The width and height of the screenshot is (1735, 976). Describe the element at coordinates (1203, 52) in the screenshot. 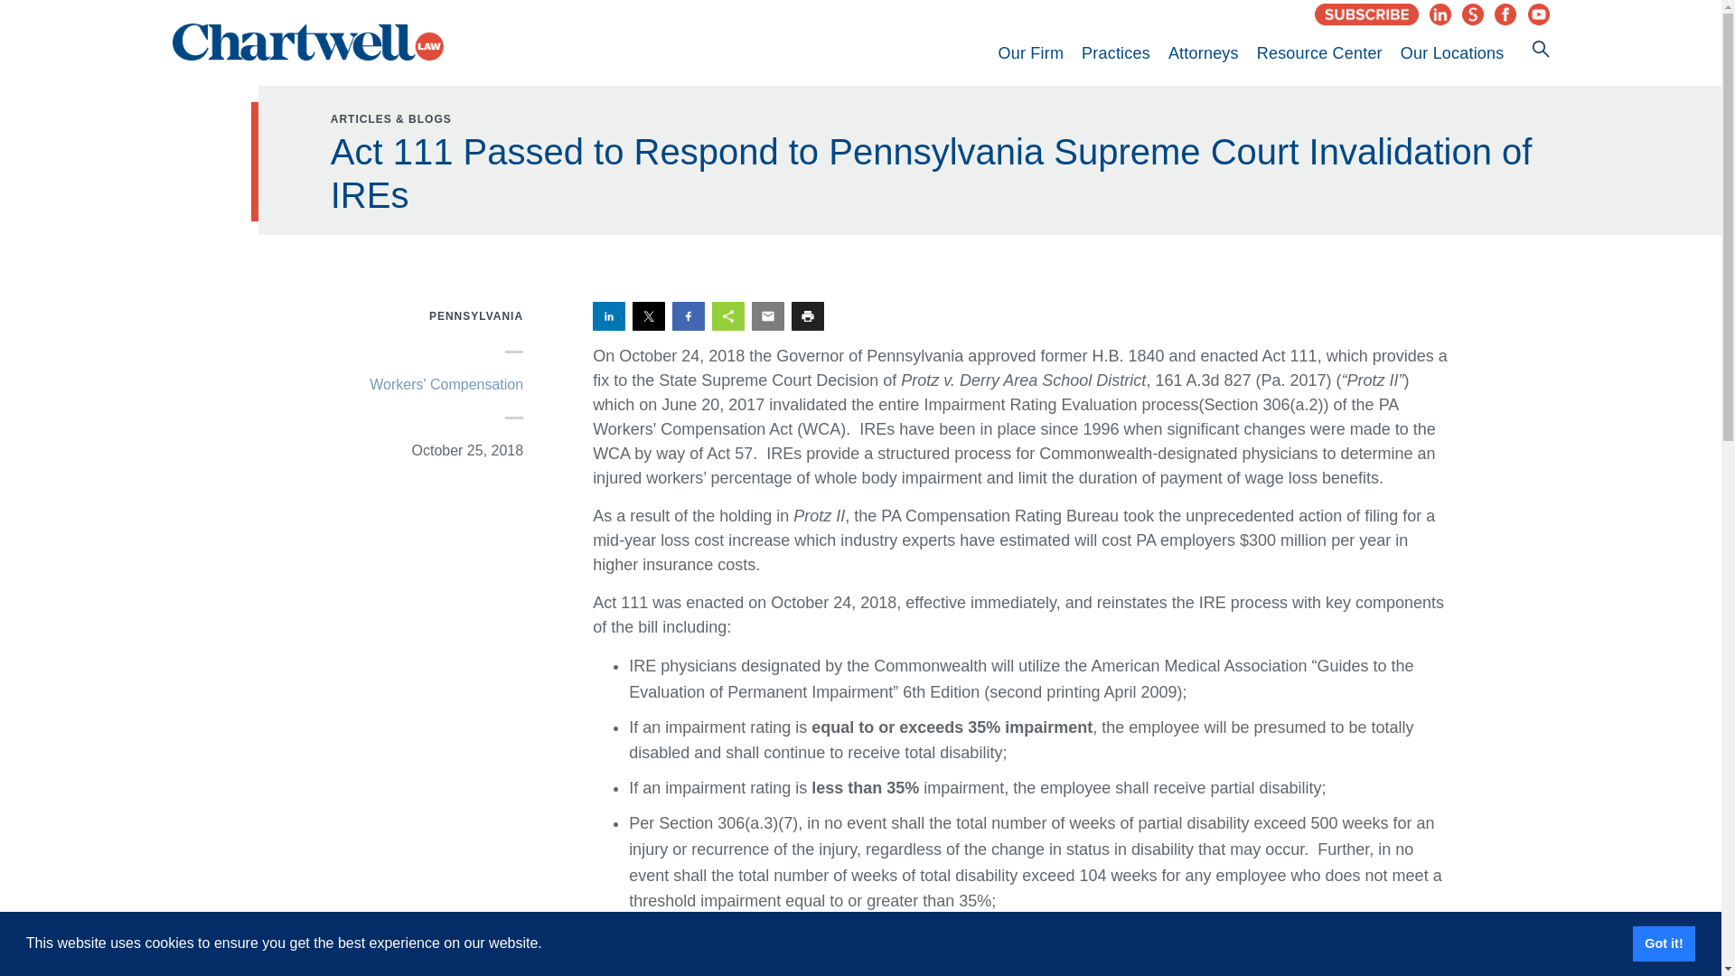

I see `Attorneys` at that location.